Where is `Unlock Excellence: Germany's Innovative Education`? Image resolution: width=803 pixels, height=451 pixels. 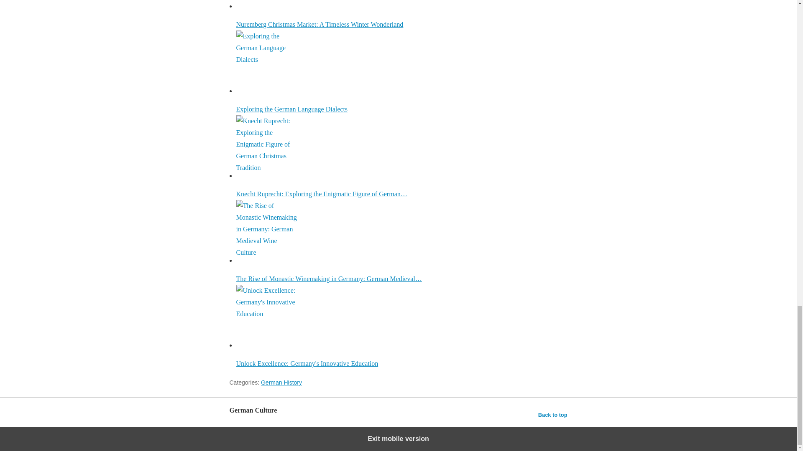
Unlock Excellence: Germany's Innovative Education is located at coordinates (401, 326).